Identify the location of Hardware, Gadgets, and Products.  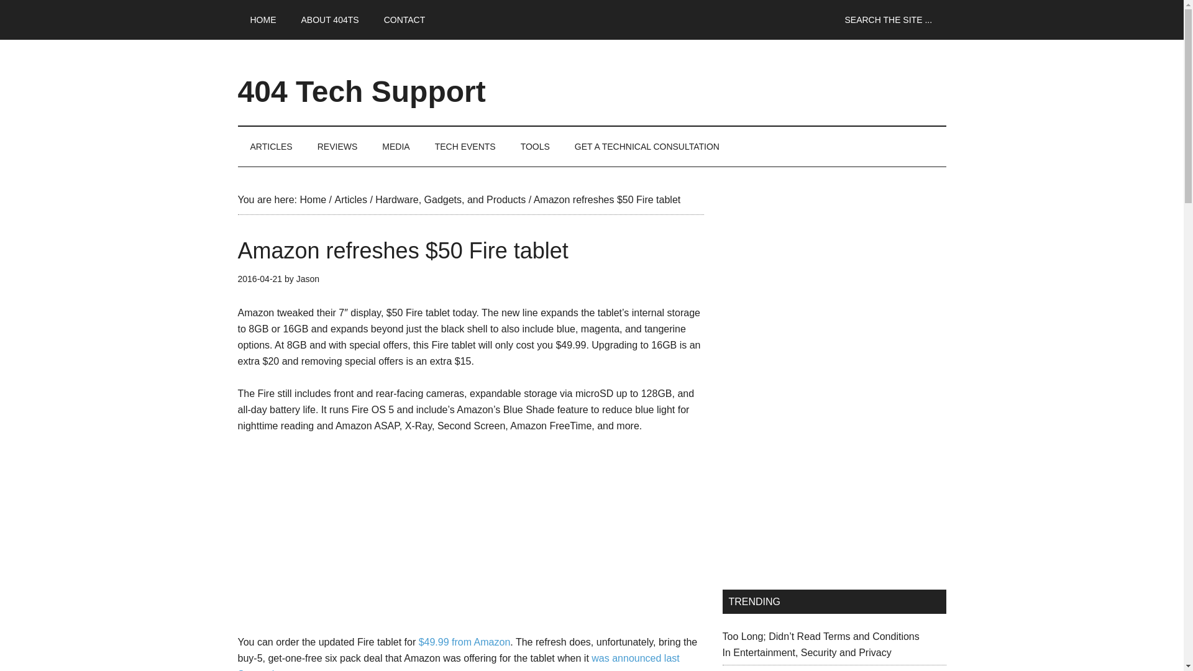
(450, 200).